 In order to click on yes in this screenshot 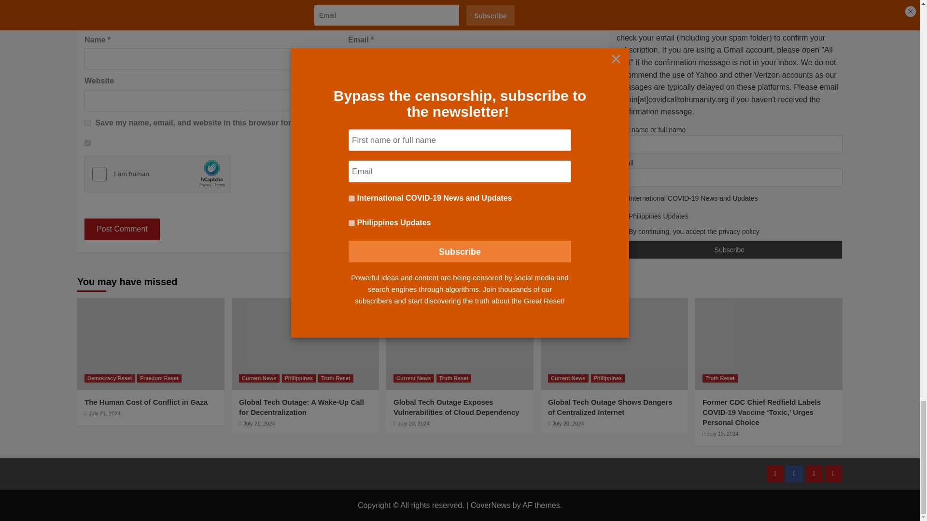, I will do `click(87, 123)`.